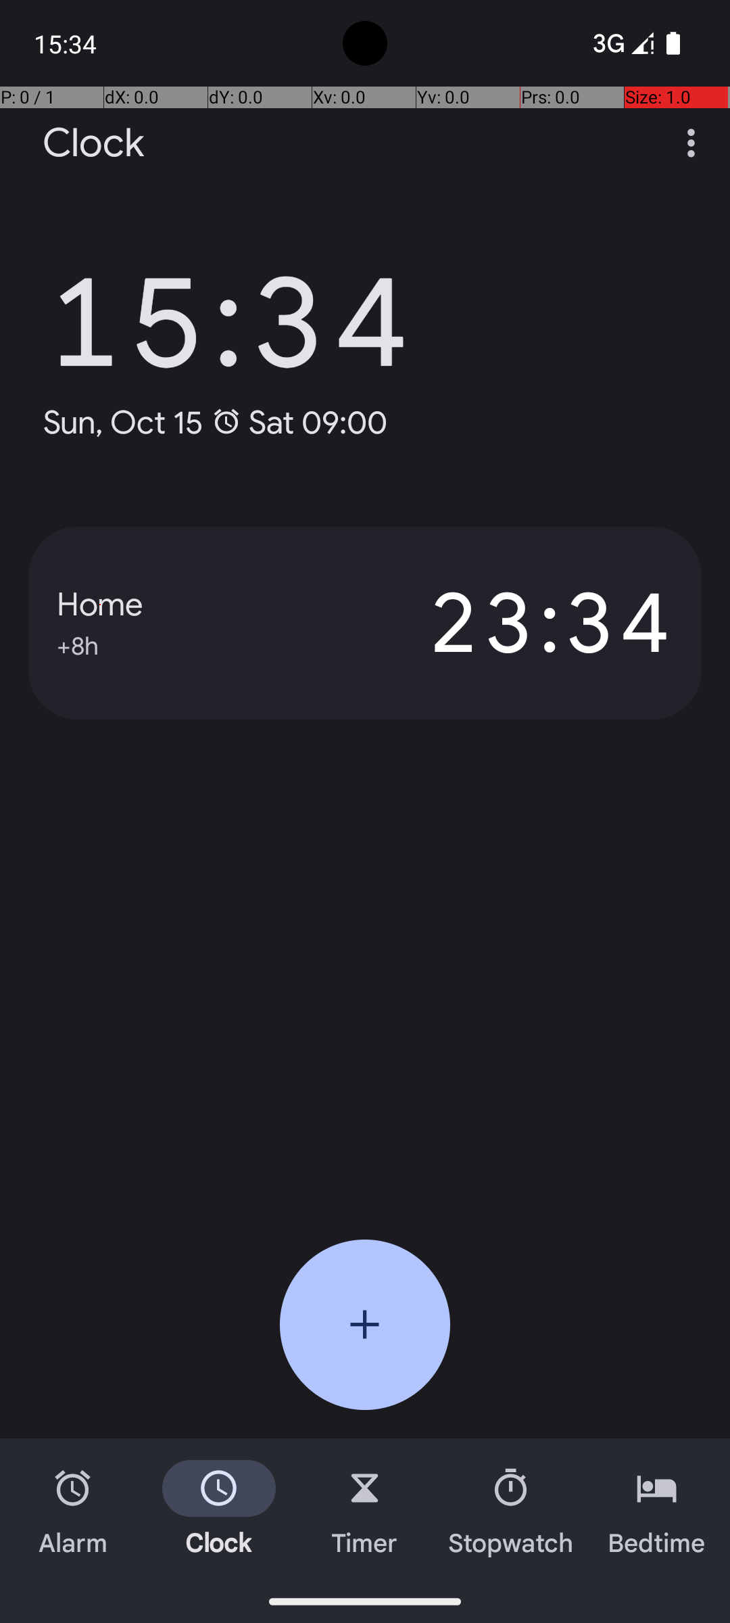 This screenshot has width=730, height=1623. Describe the element at coordinates (519, 623) in the screenshot. I see `23:34` at that location.